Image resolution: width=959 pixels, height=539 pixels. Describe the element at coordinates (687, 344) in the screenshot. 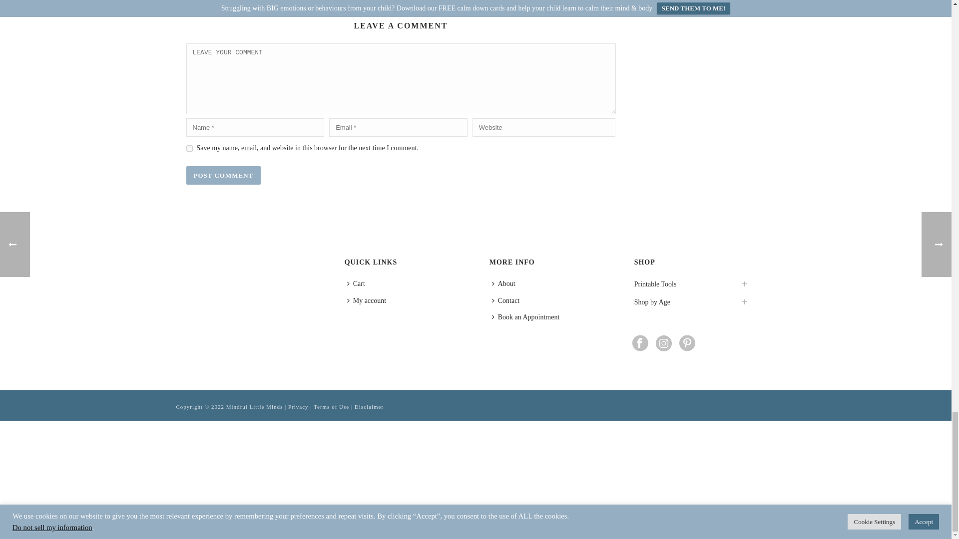

I see `Follow Us on pinterest` at that location.